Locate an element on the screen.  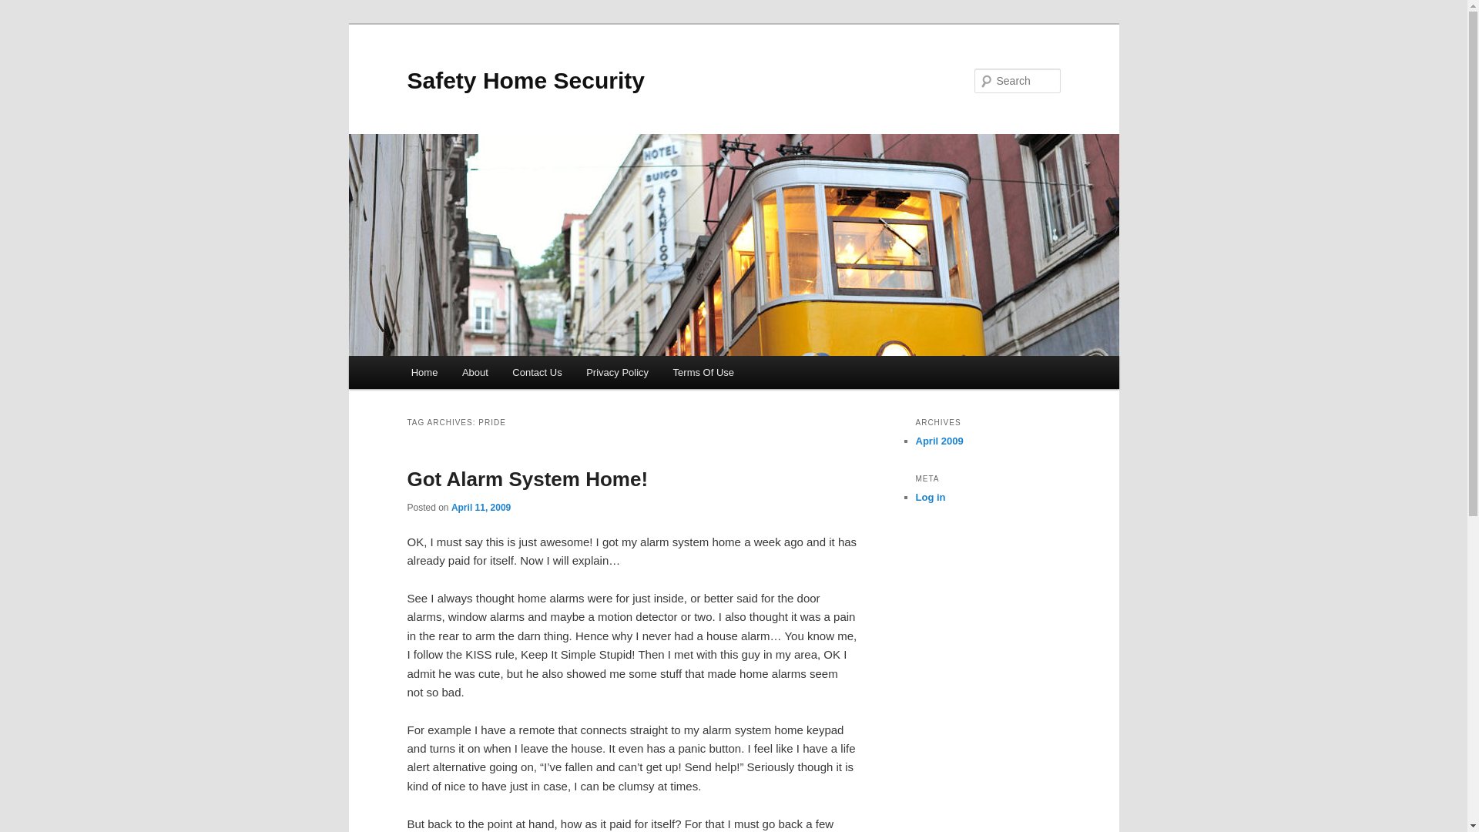
8:20 pm is located at coordinates (481, 508).